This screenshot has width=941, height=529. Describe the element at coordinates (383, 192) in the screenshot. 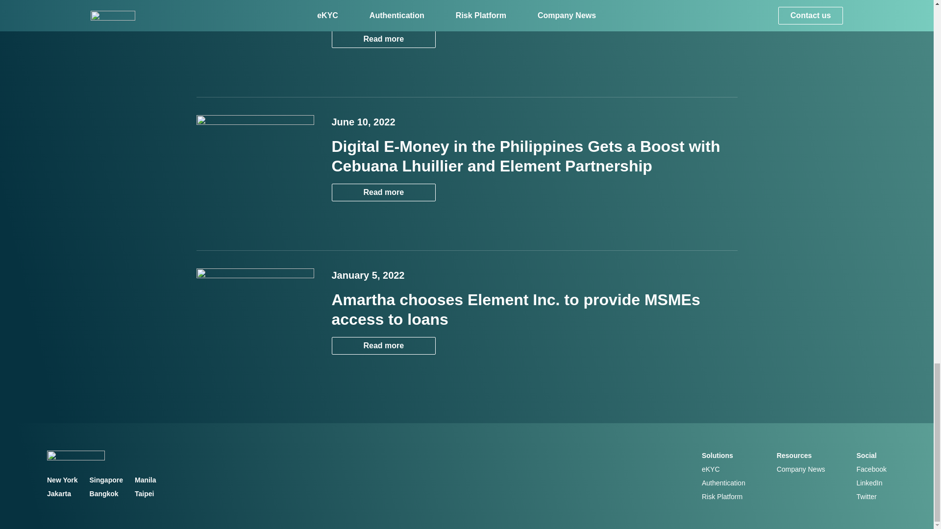

I see `Read more` at that location.